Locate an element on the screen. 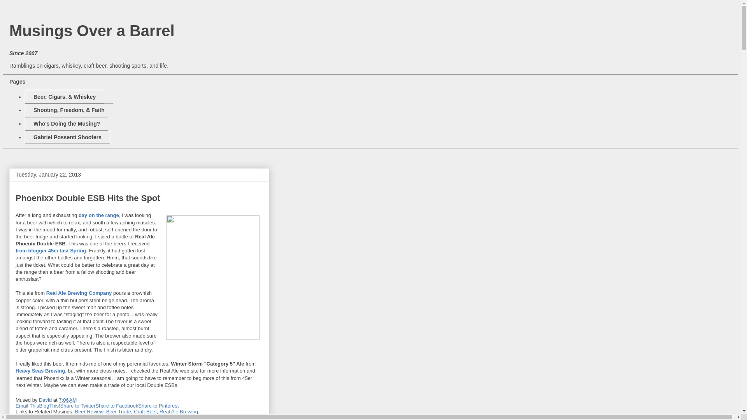  author profile is located at coordinates (46, 400).